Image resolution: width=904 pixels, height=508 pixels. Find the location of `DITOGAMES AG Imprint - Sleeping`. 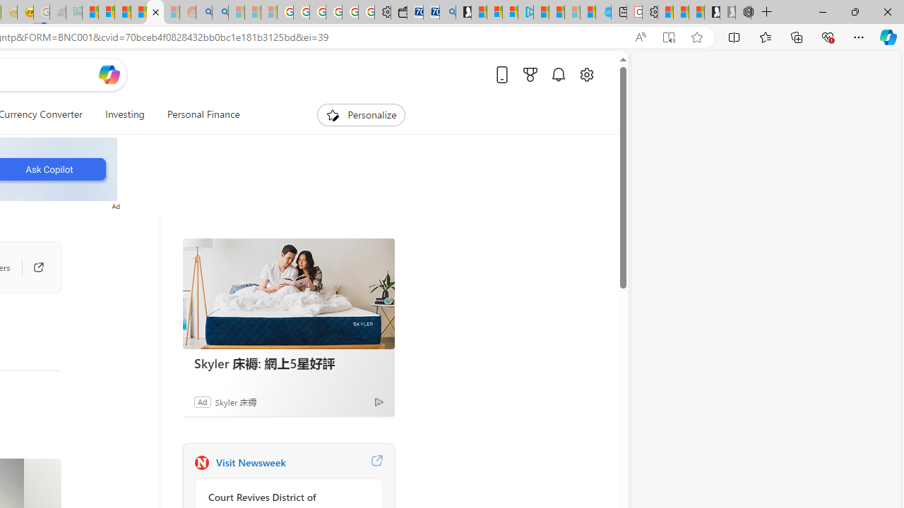

DITOGAMES AG Imprint - Sleeping is located at coordinates (73, 13).